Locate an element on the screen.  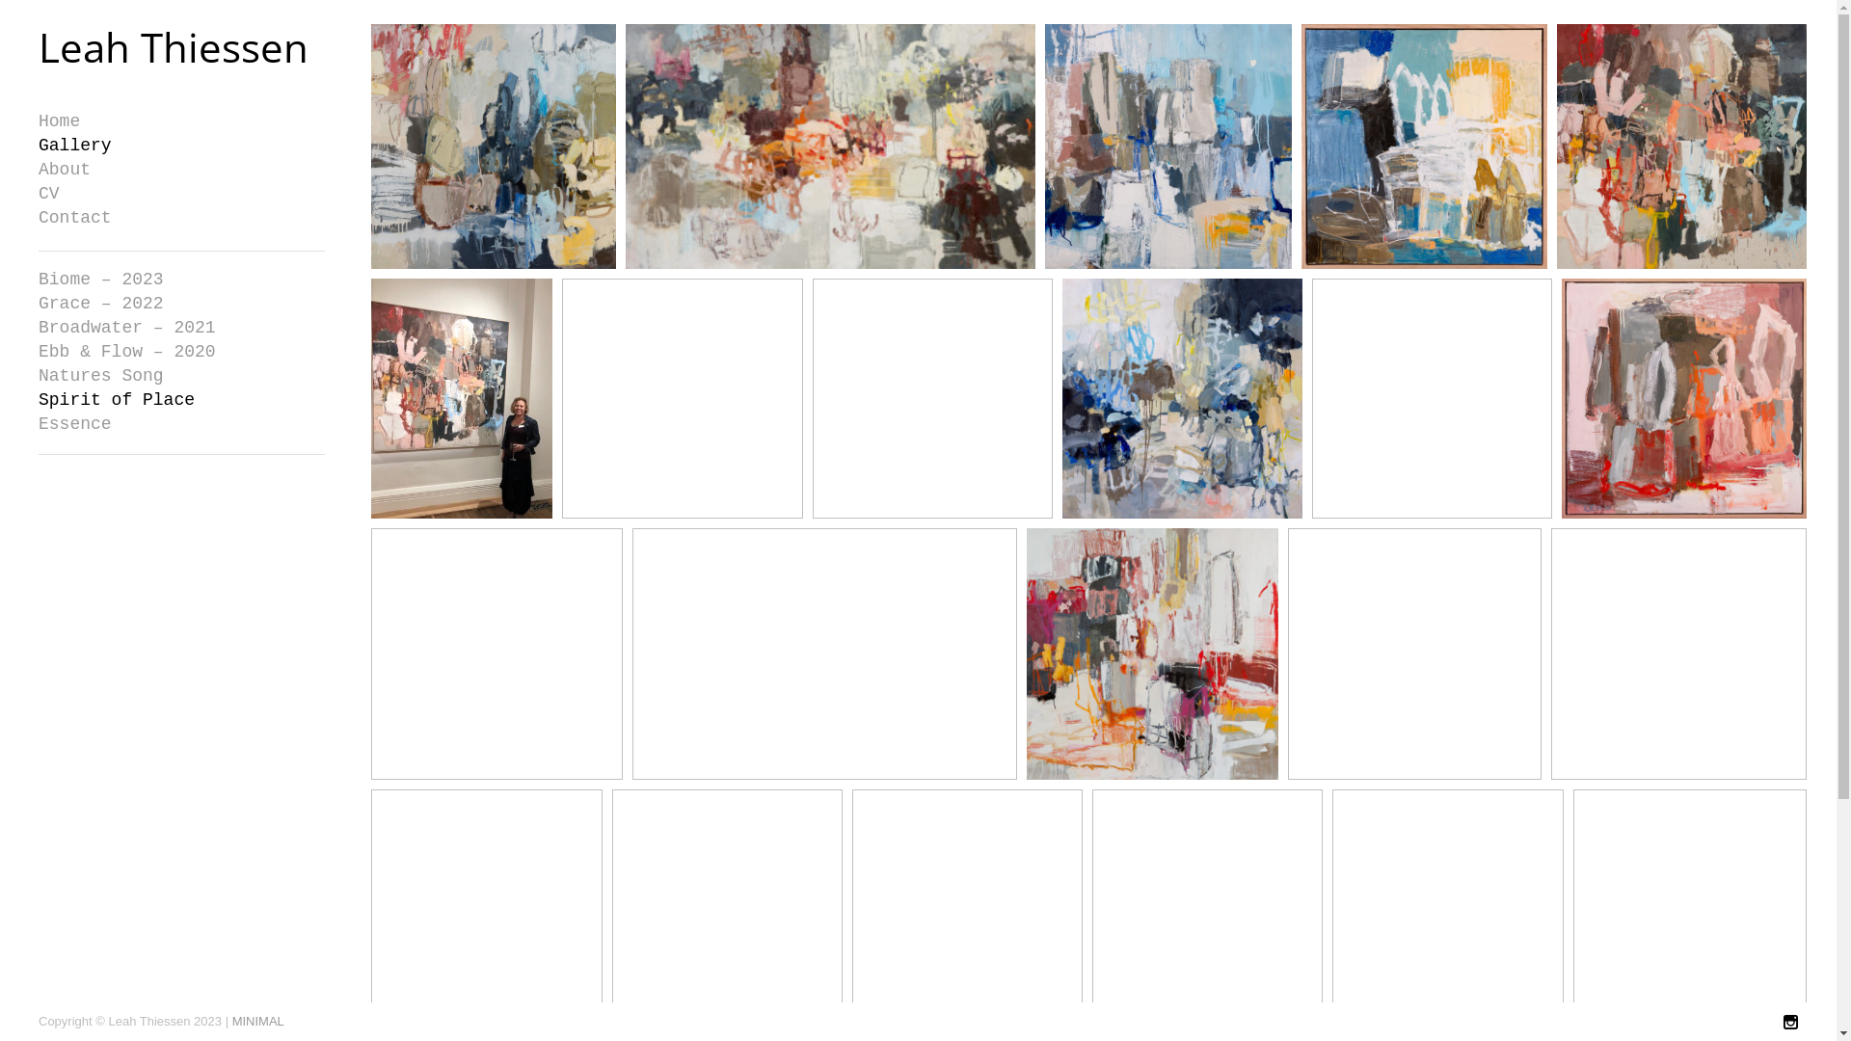
Contact is located at coordinates (181, 218).